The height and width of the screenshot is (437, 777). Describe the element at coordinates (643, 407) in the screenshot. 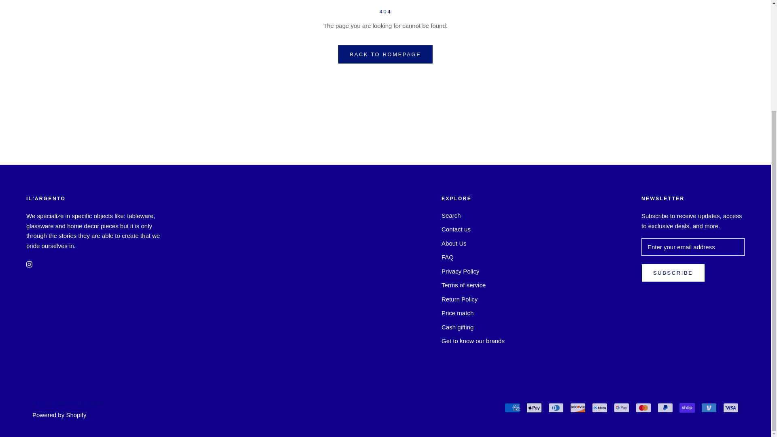

I see `Mastercard` at that location.